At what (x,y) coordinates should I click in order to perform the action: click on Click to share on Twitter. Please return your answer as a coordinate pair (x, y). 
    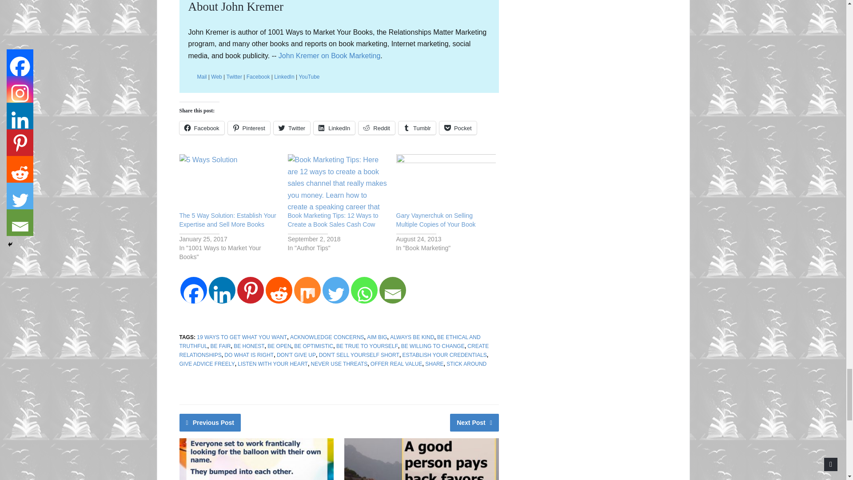
    Looking at the image, I should click on (292, 128).